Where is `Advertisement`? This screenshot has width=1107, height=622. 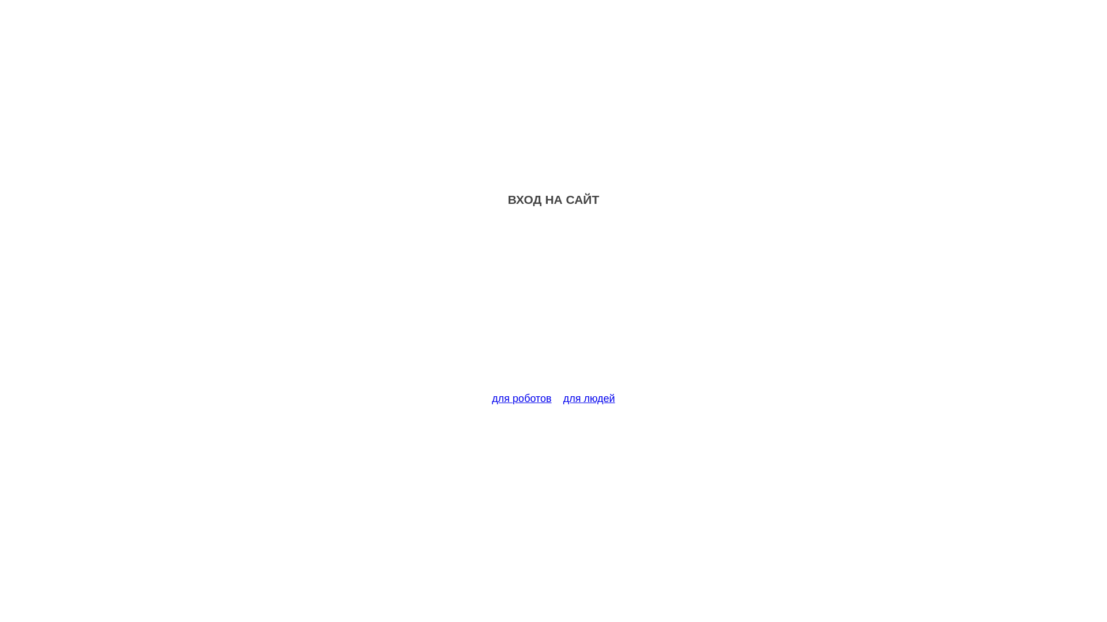
Advertisement is located at coordinates (553, 306).